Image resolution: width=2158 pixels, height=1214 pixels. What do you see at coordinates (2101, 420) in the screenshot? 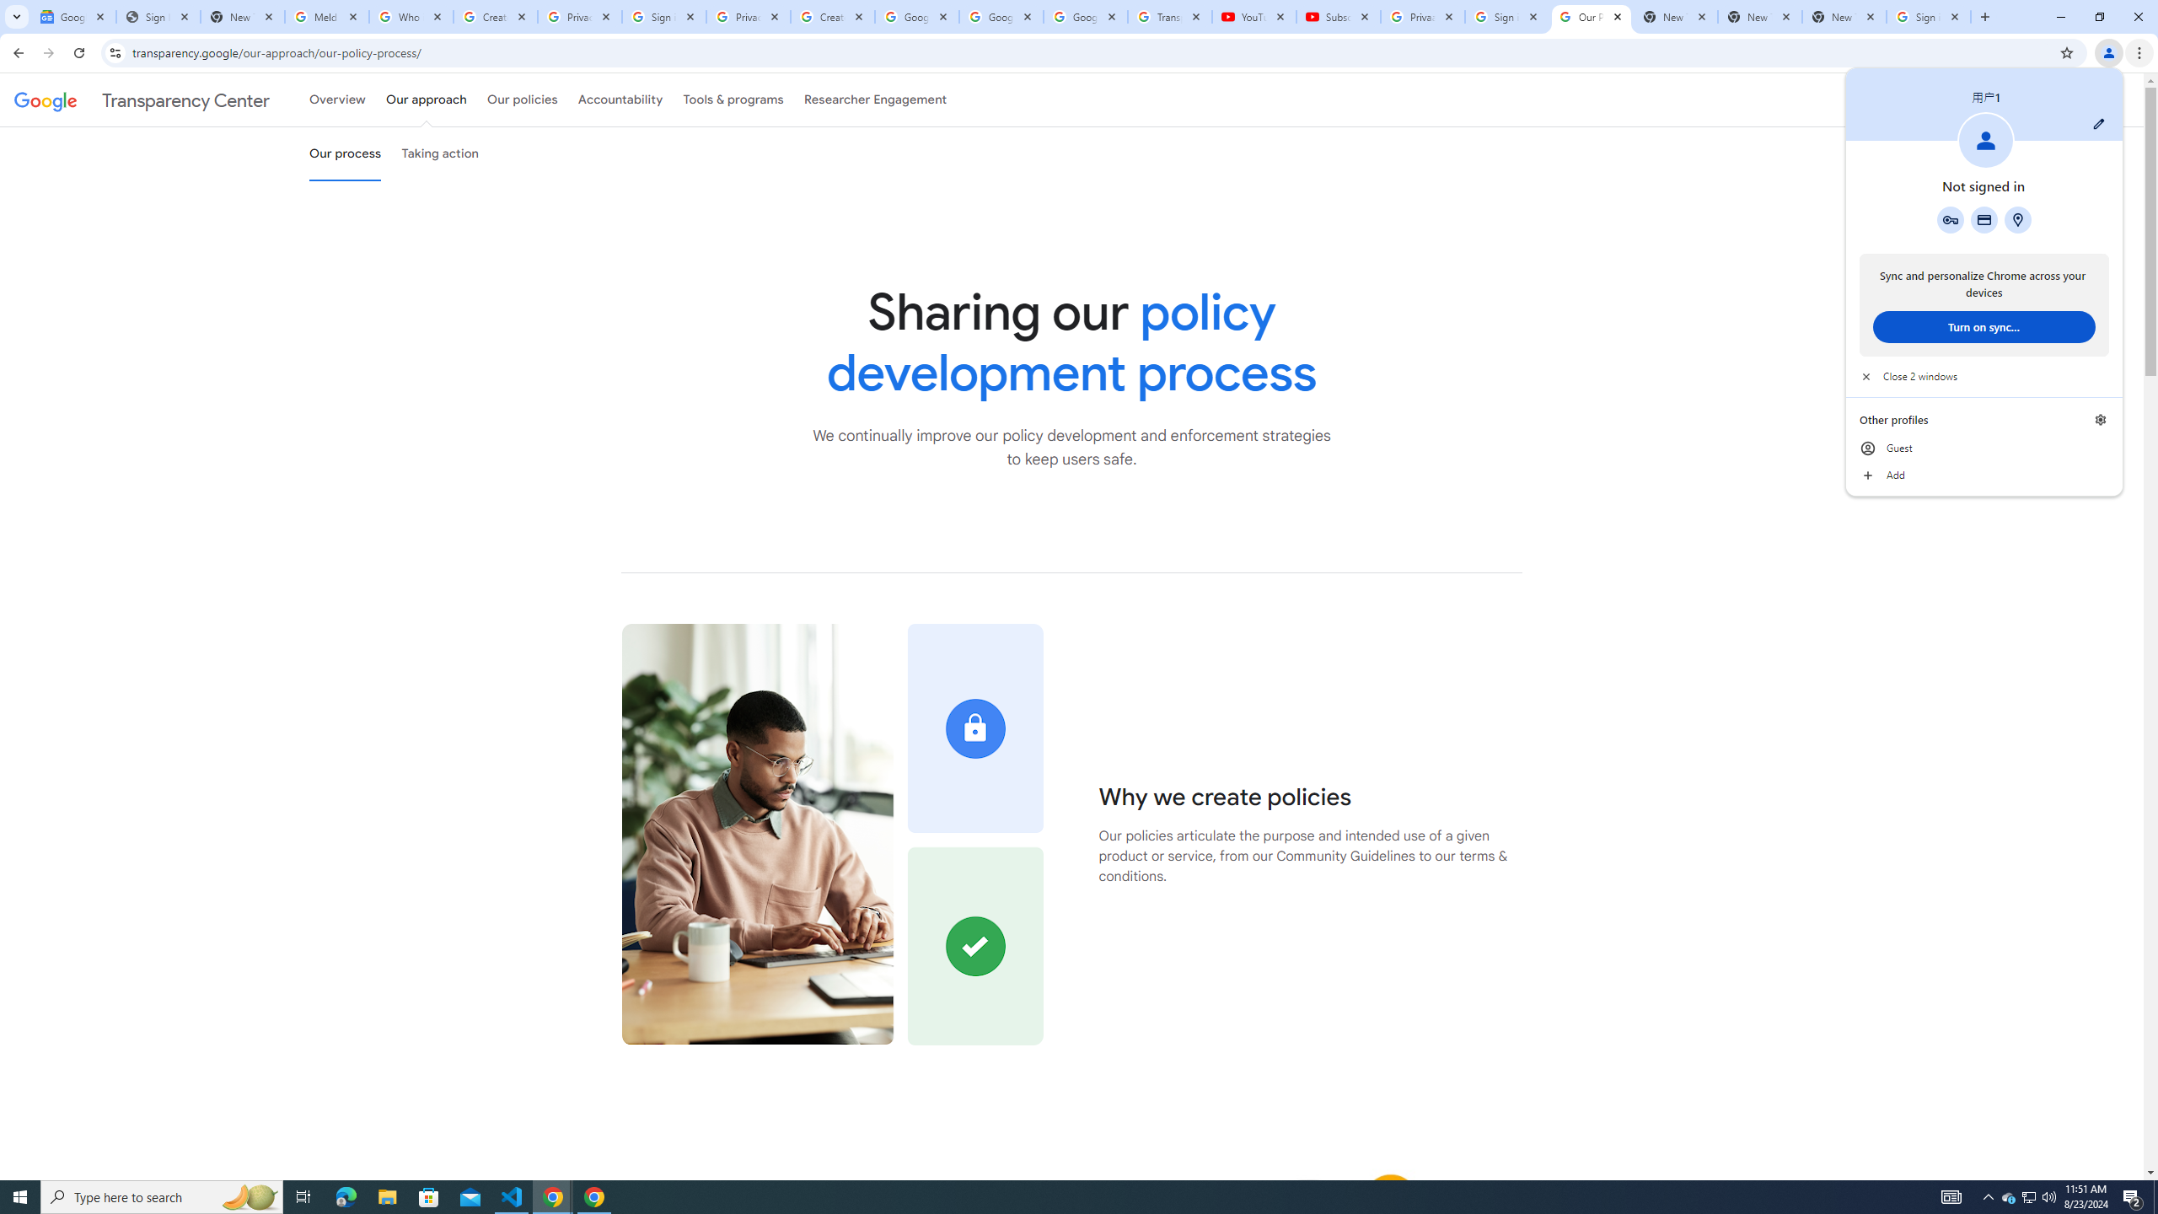
I see `Manage profiles` at bounding box center [2101, 420].